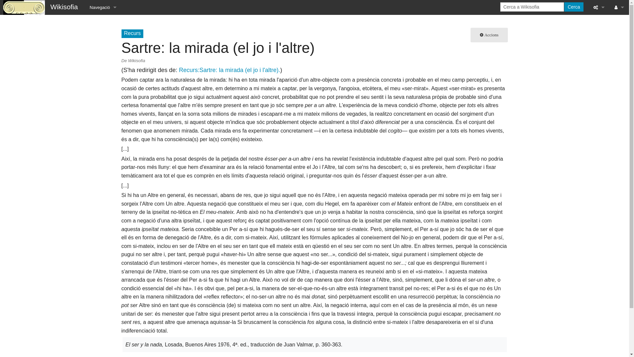 This screenshot has height=357, width=634. Describe the element at coordinates (599, 112) in the screenshot. I see `Explora les propietats` at that location.